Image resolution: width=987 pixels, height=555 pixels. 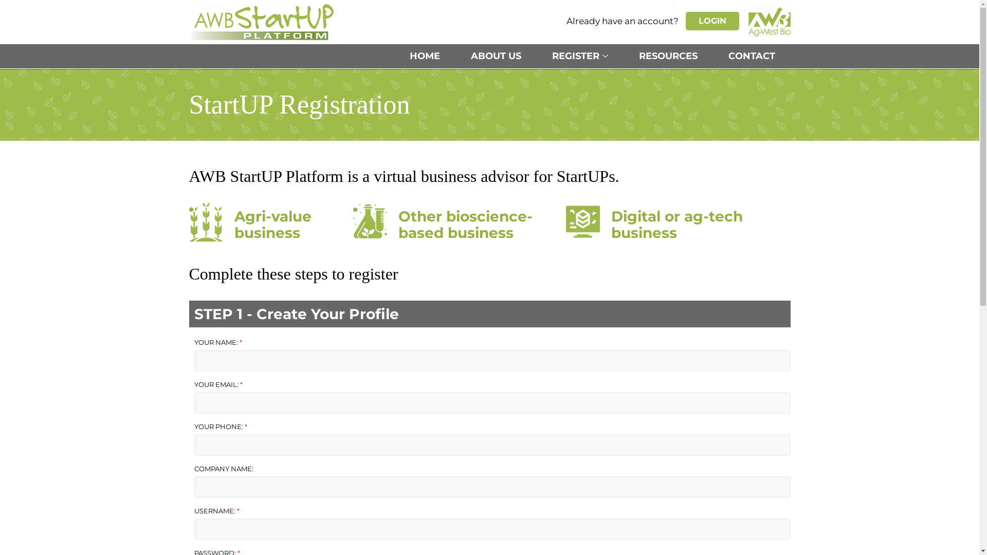 What do you see at coordinates (752, 57) in the screenshot?
I see `CONTACT` at bounding box center [752, 57].